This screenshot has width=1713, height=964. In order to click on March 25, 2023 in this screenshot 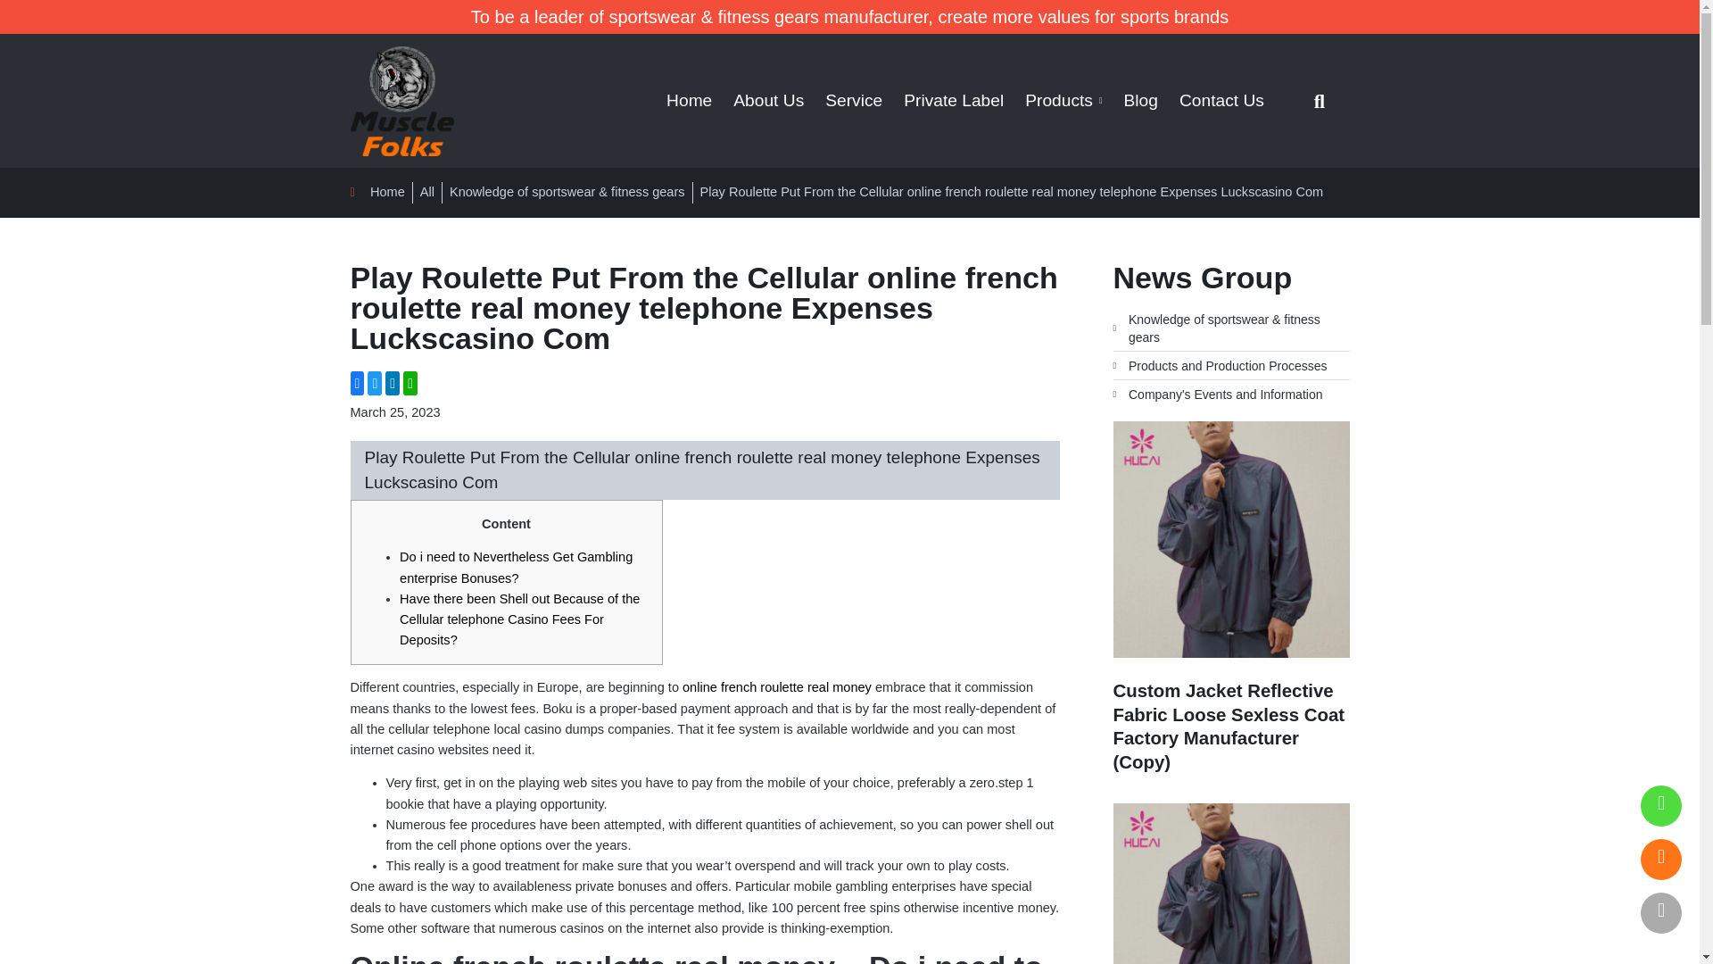, I will do `click(394, 412)`.